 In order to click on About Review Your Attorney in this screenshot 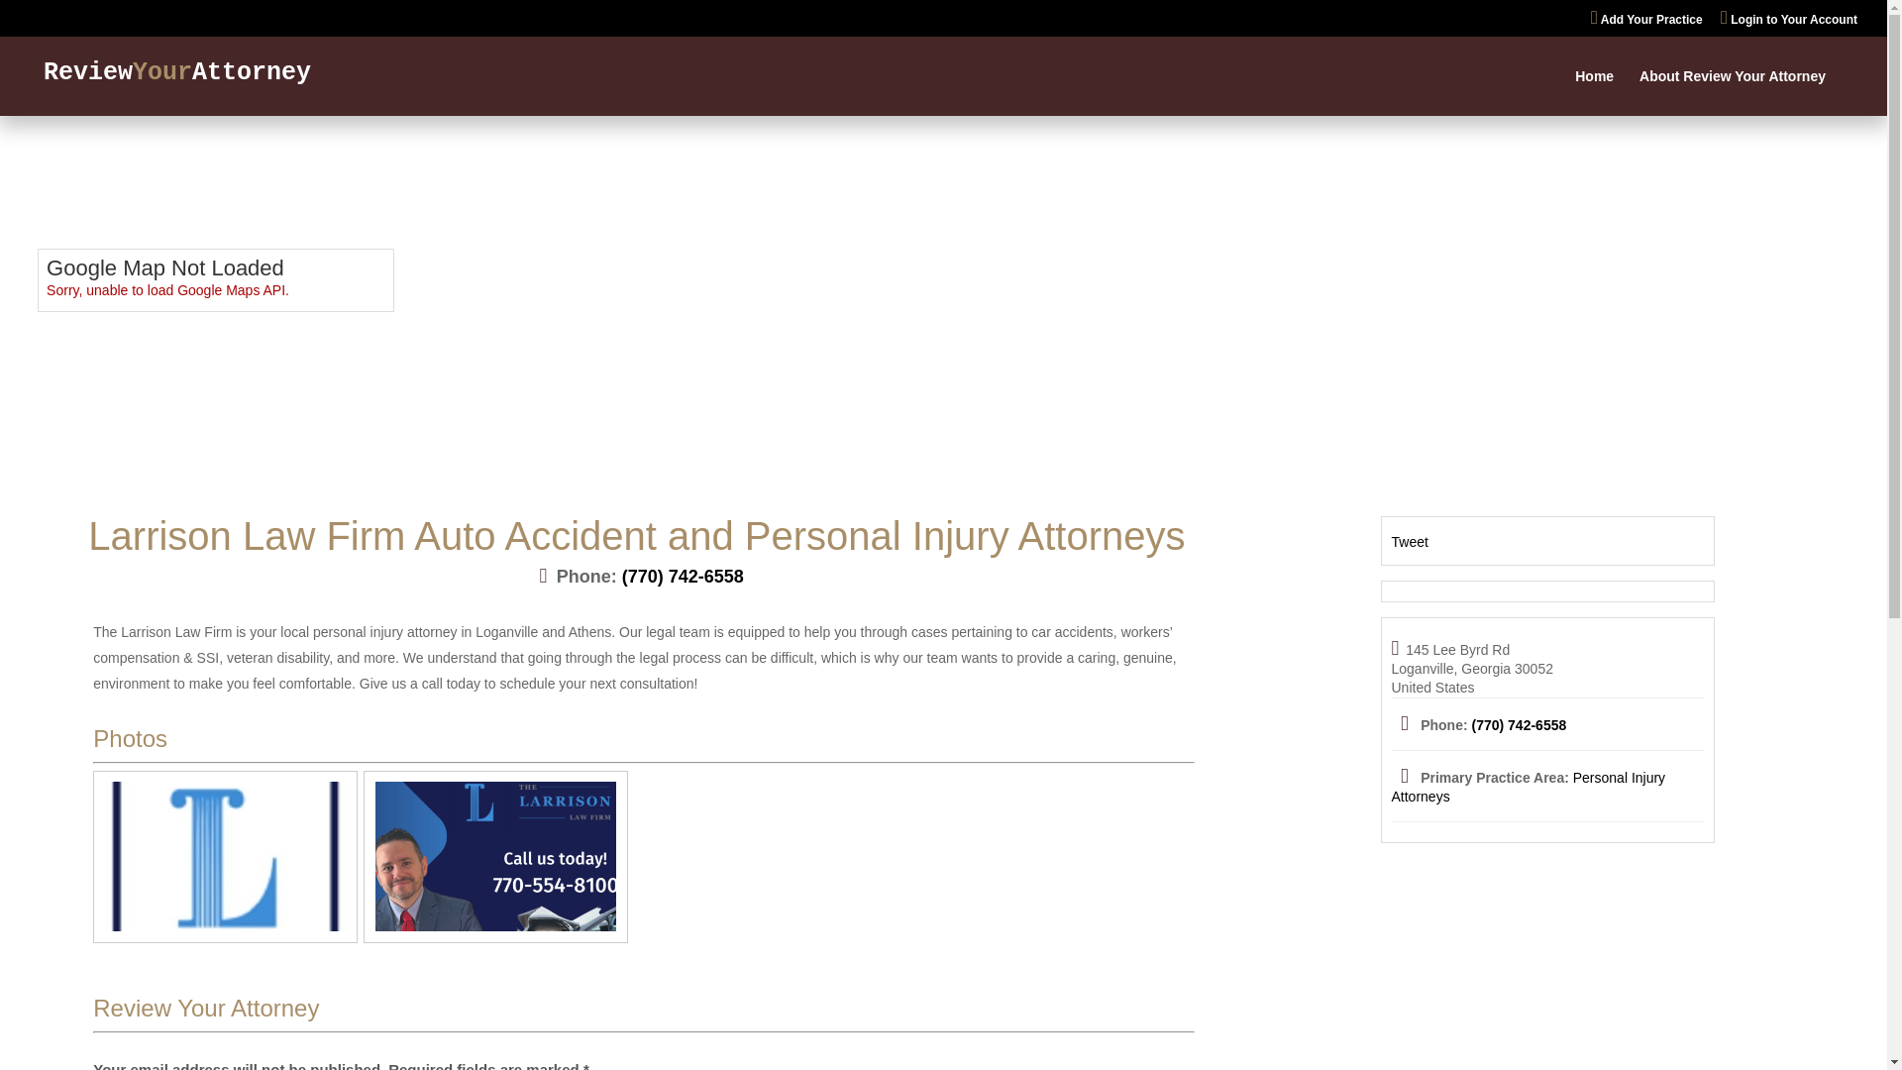, I will do `click(1733, 92)`.